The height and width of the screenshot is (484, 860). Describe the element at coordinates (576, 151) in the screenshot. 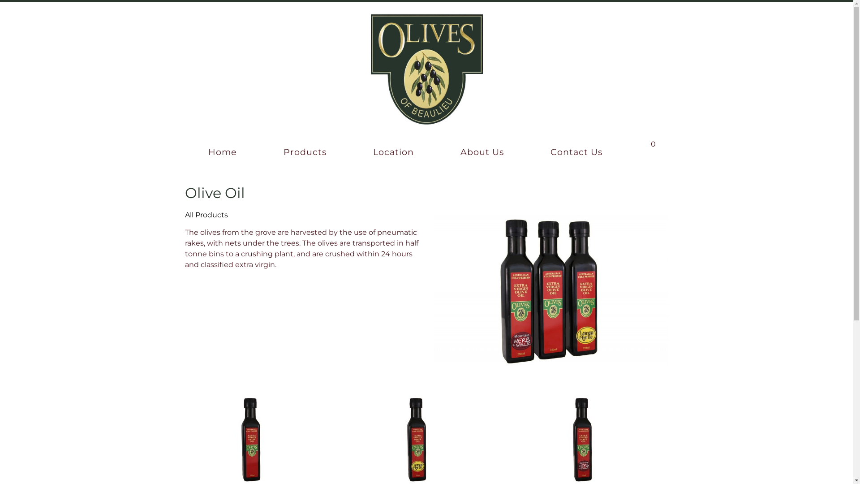

I see `Contact Us` at that location.